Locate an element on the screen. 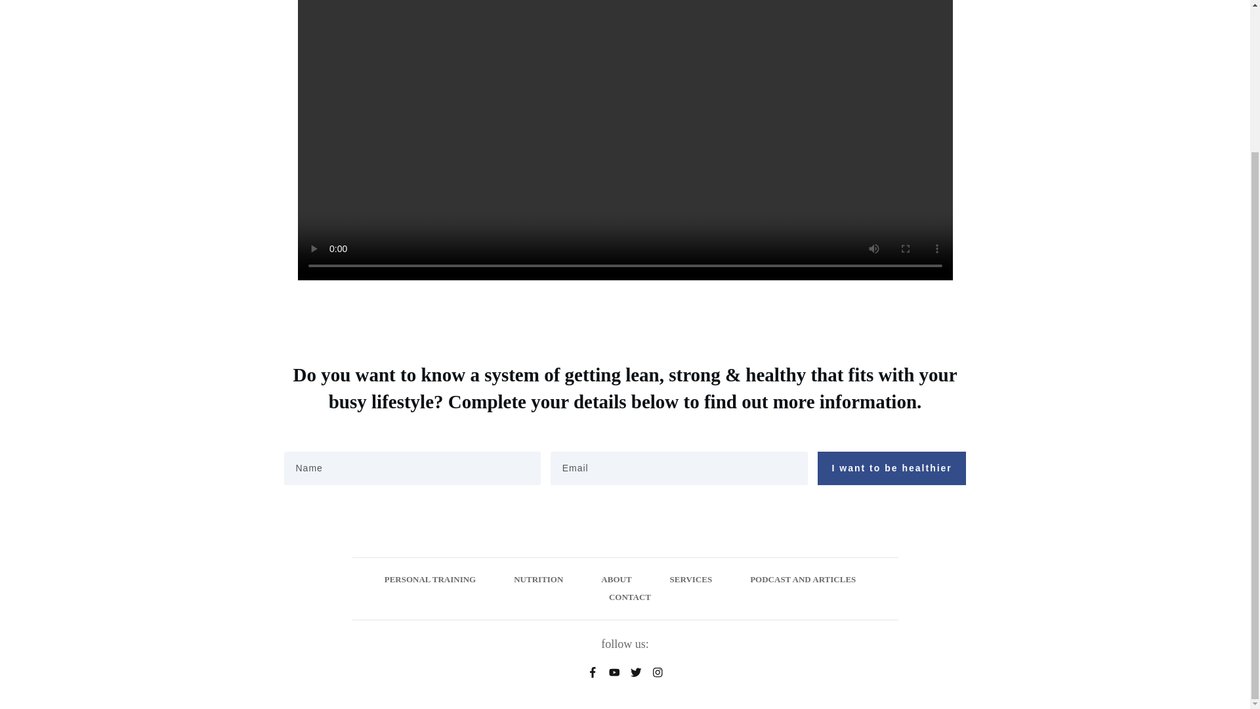 Image resolution: width=1260 pixels, height=709 pixels. NUTRITION is located at coordinates (538, 580).